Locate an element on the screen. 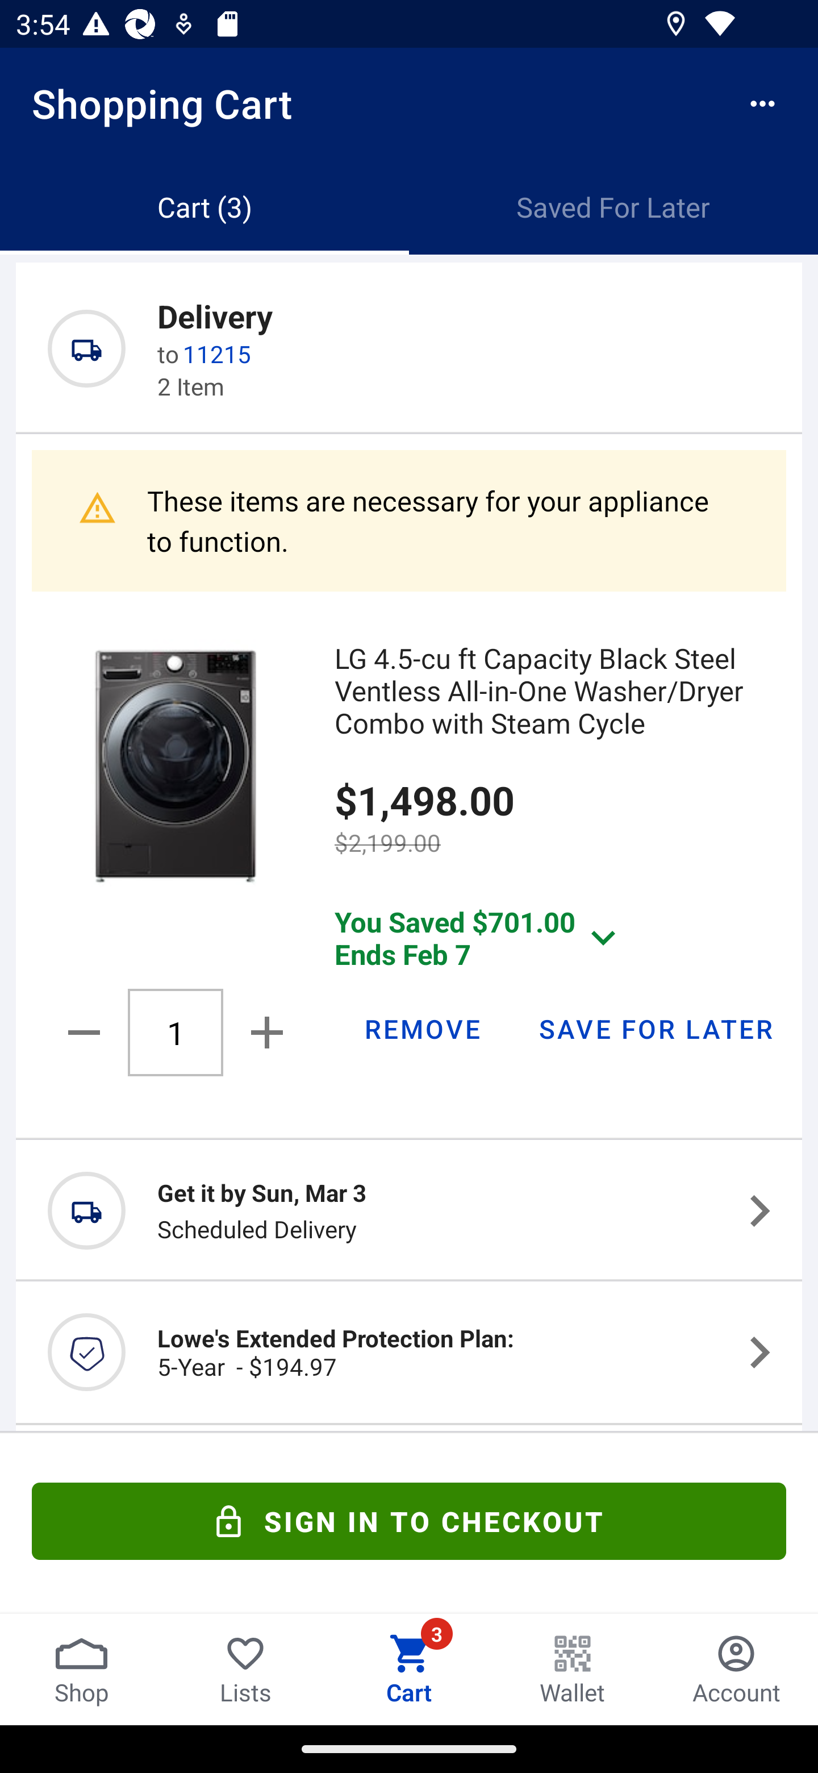 This screenshot has width=818, height=1773. Wallet is located at coordinates (573, 1669).